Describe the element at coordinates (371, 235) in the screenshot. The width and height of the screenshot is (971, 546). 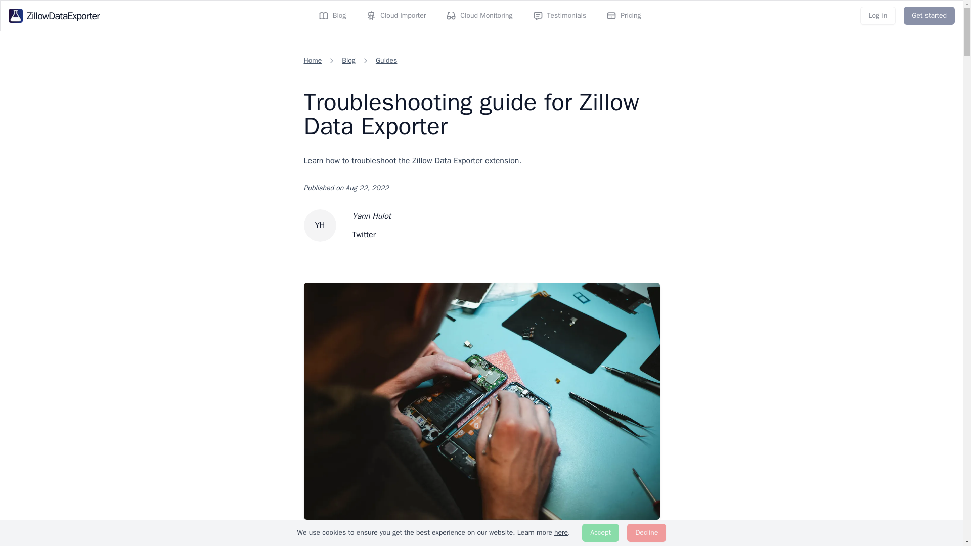
I see `Twitter` at that location.